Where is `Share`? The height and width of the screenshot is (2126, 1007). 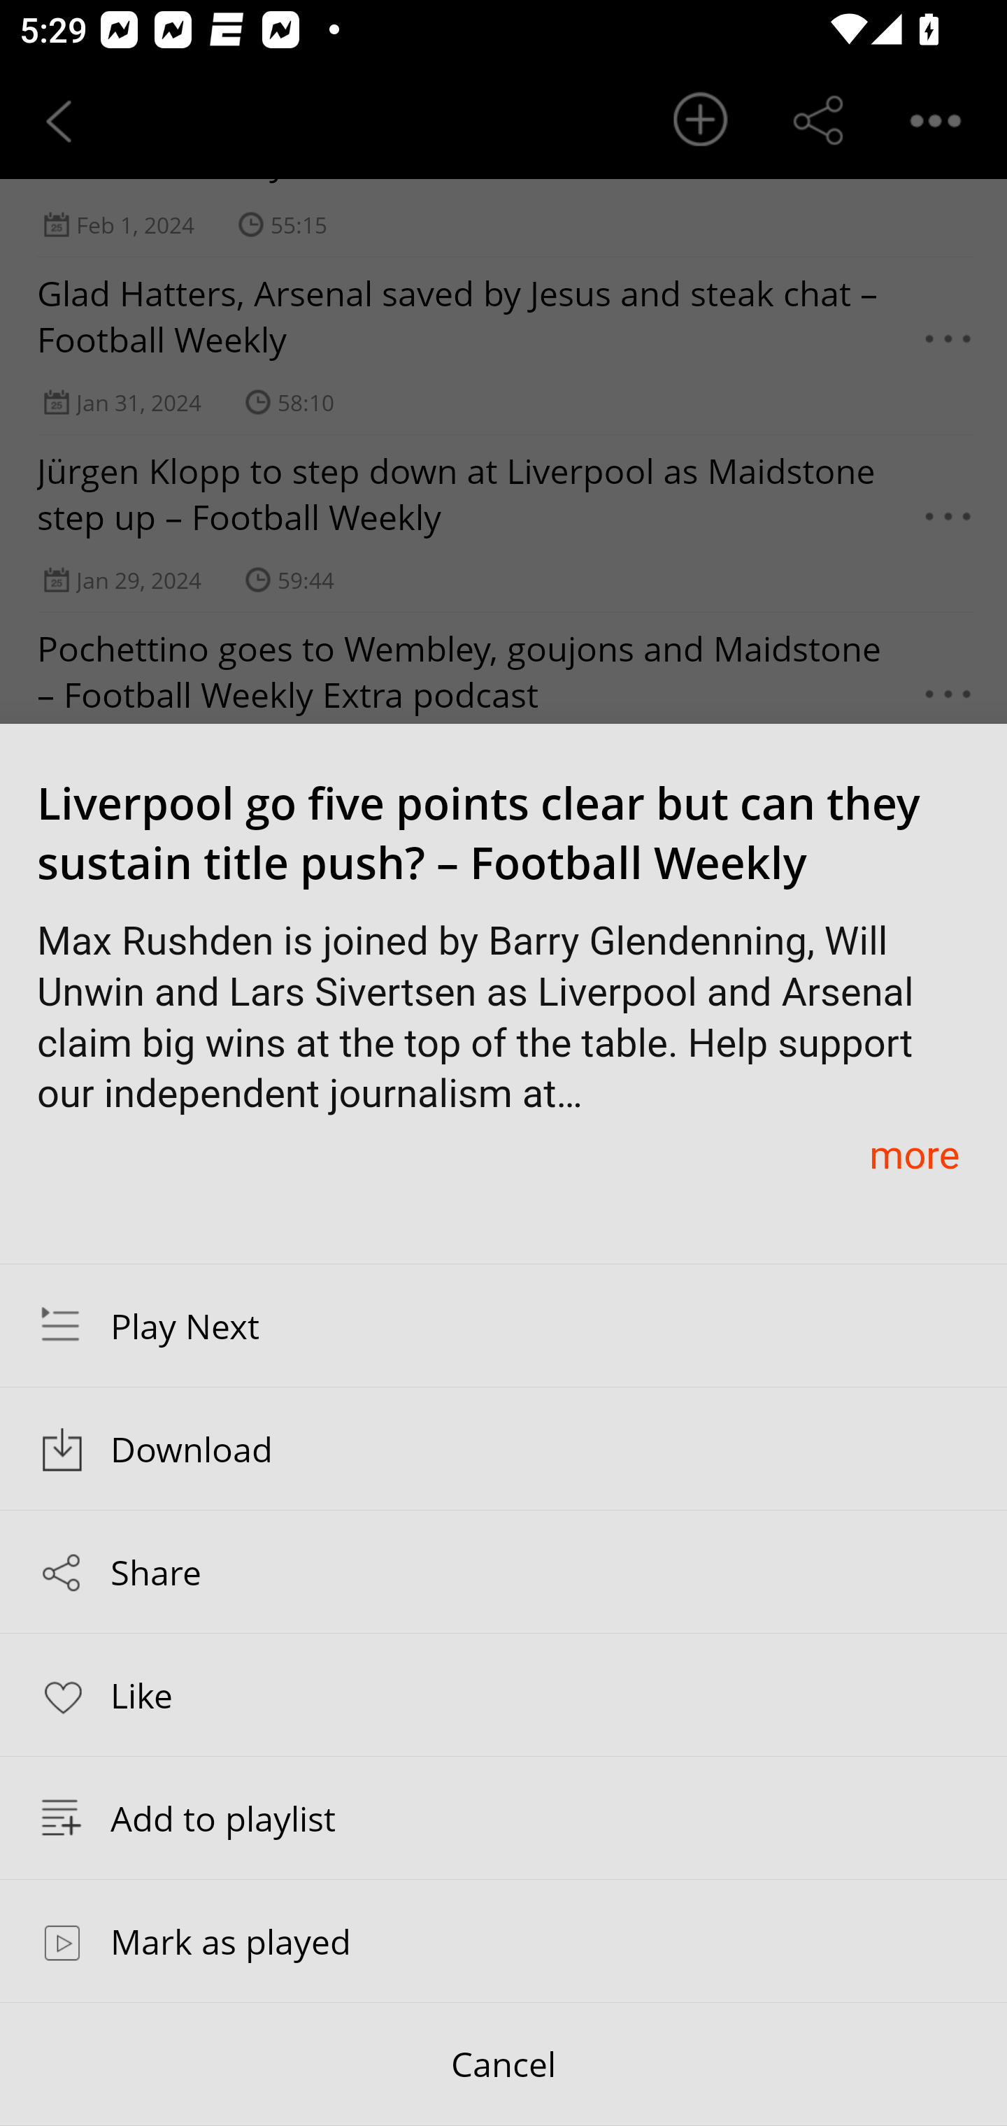
Share is located at coordinates (503, 1572).